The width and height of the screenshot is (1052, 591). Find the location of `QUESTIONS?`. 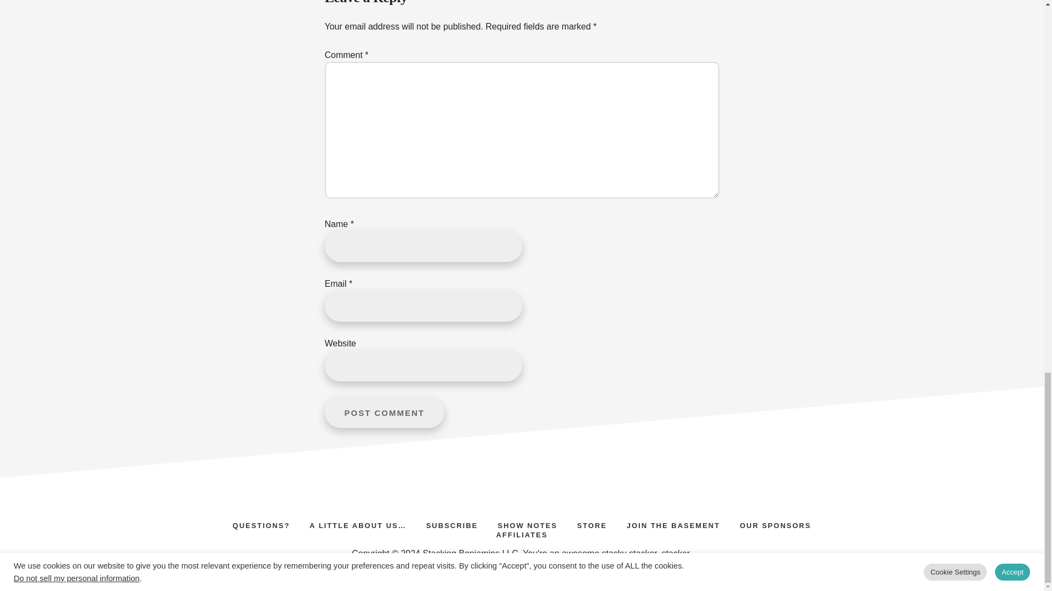

QUESTIONS? is located at coordinates (261, 524).